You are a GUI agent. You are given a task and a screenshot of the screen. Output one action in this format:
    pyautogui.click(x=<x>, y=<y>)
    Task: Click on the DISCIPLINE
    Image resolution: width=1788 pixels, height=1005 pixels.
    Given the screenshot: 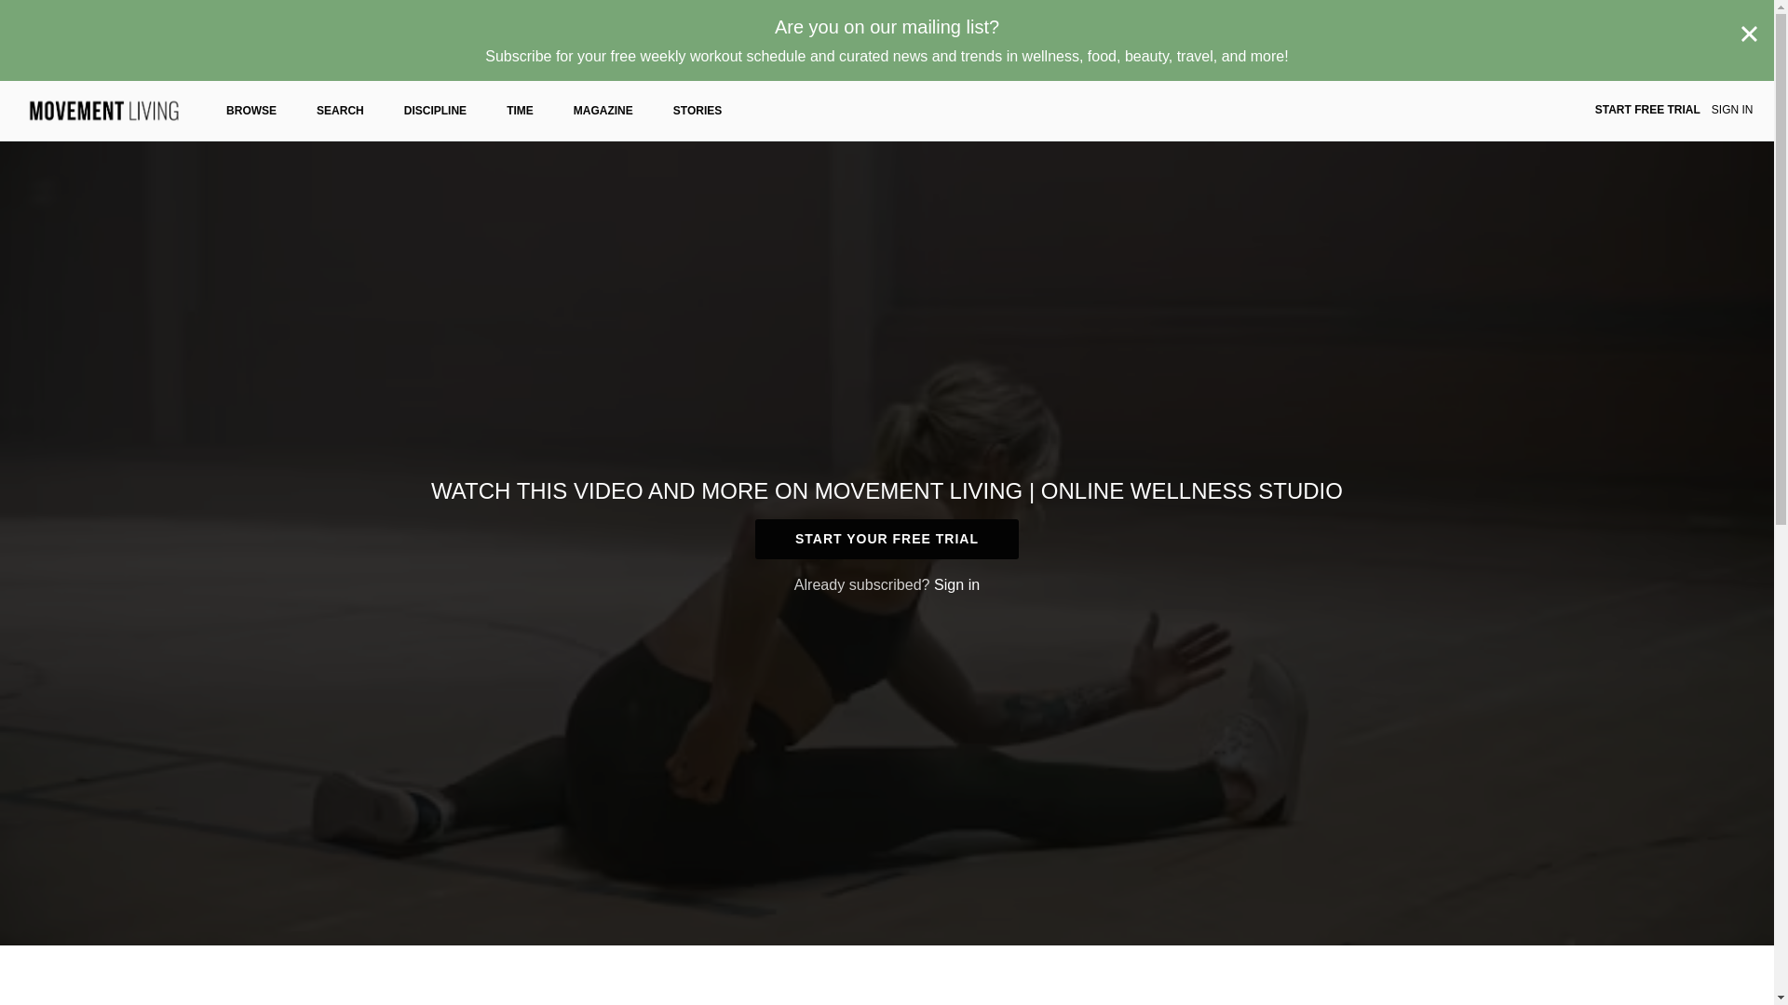 What is the action you would take?
    pyautogui.click(x=435, y=111)
    